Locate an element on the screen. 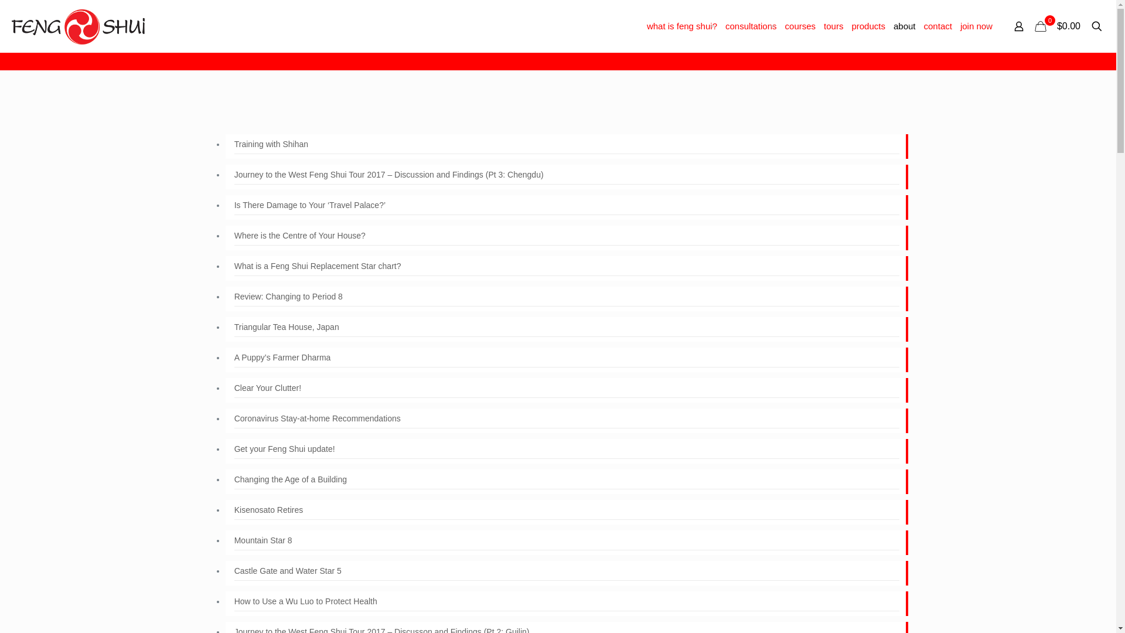 Image resolution: width=1125 pixels, height=633 pixels. Changing the Age of a Building is located at coordinates (567, 481).